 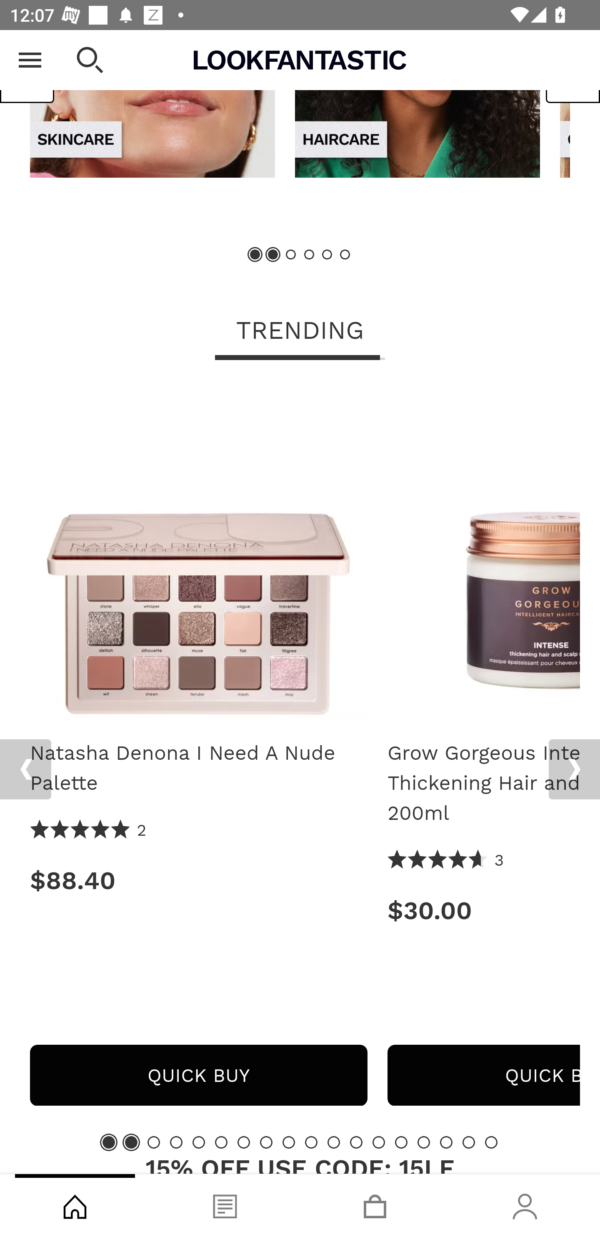 I want to click on Slide 16, so click(x=446, y=1142).